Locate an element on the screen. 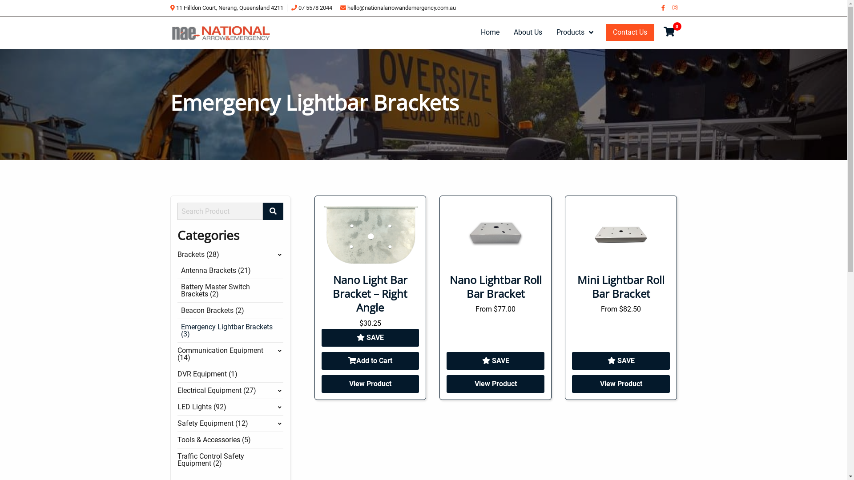  View Product is located at coordinates (495, 384).